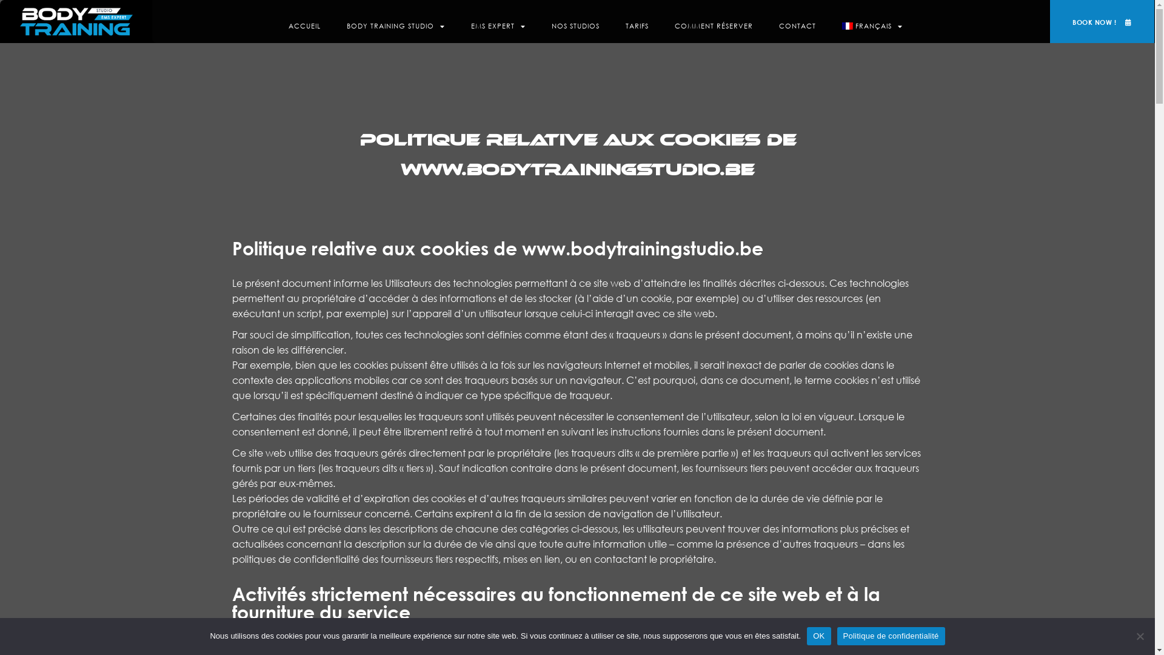 The image size is (1164, 655). Describe the element at coordinates (304, 26) in the screenshot. I see `ACCUEIL` at that location.